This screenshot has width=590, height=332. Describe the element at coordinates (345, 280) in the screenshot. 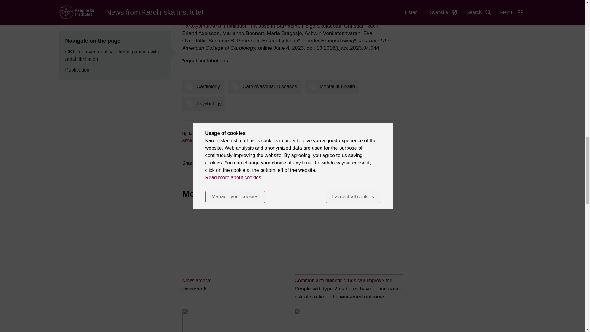

I see `Common anti-diabetic drugs can improve the...` at that location.